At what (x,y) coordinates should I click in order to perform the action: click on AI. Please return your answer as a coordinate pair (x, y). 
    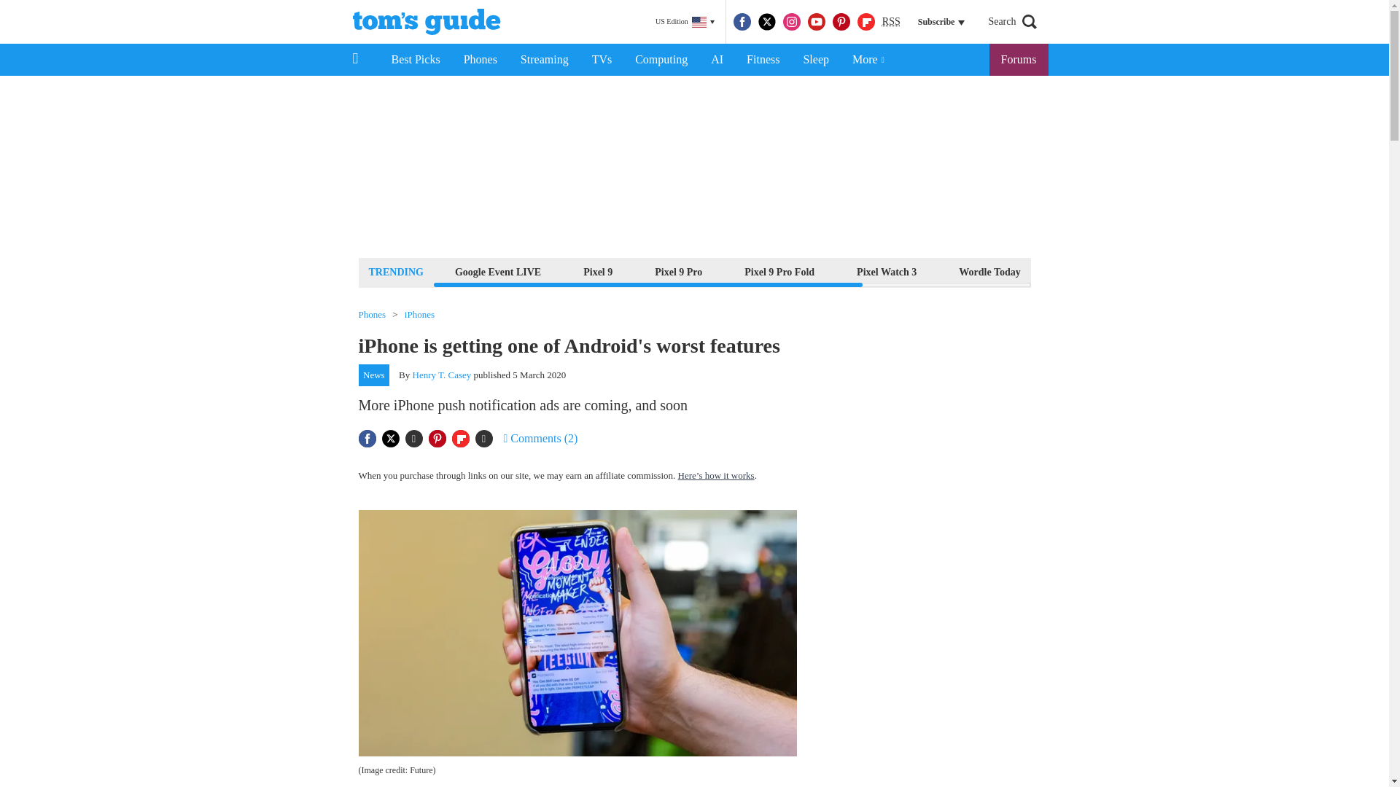
    Looking at the image, I should click on (717, 60).